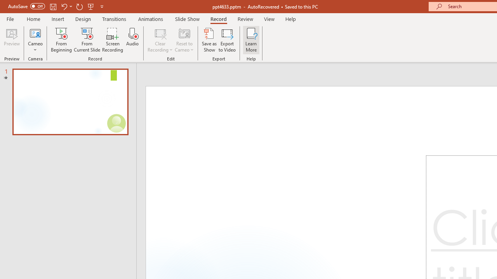 This screenshot has height=279, width=497. I want to click on View, so click(269, 19).